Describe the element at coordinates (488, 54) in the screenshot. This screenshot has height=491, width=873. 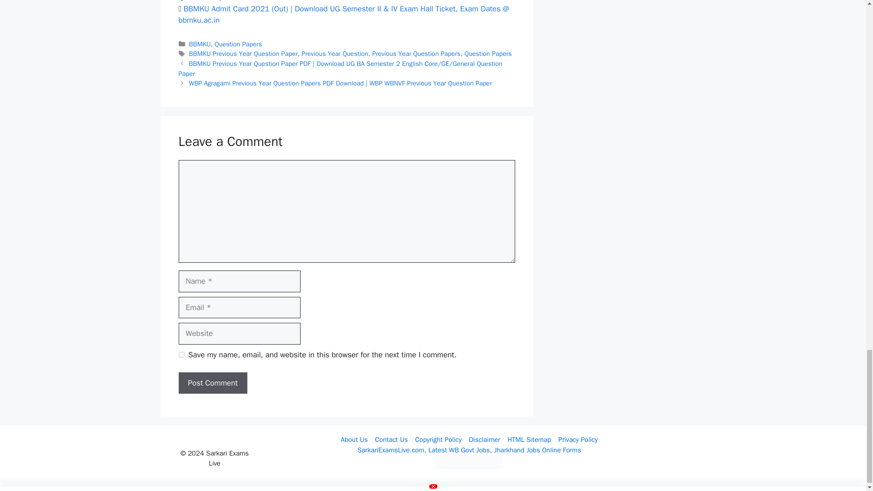
I see `Question Papers` at that location.